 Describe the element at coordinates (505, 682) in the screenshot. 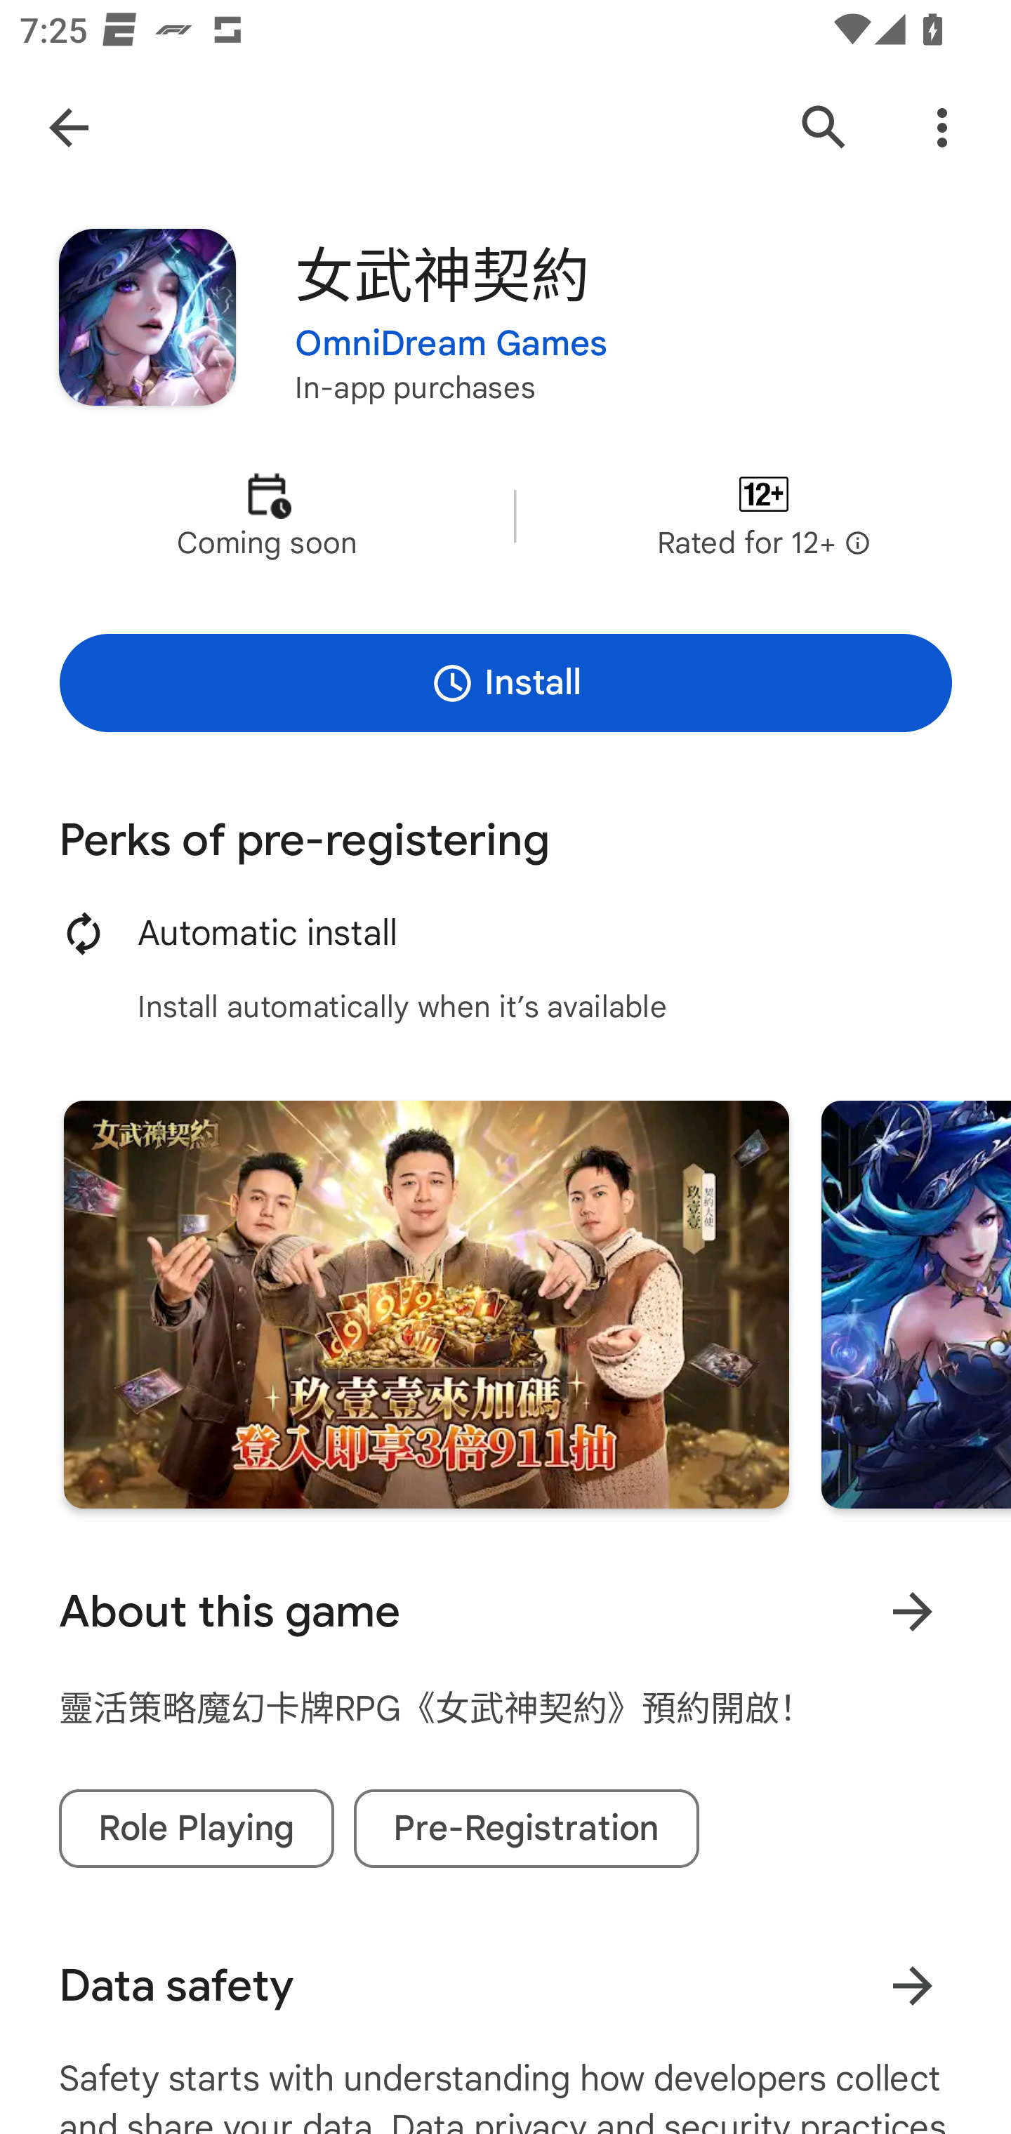

I see `Install Pre-register to install` at that location.